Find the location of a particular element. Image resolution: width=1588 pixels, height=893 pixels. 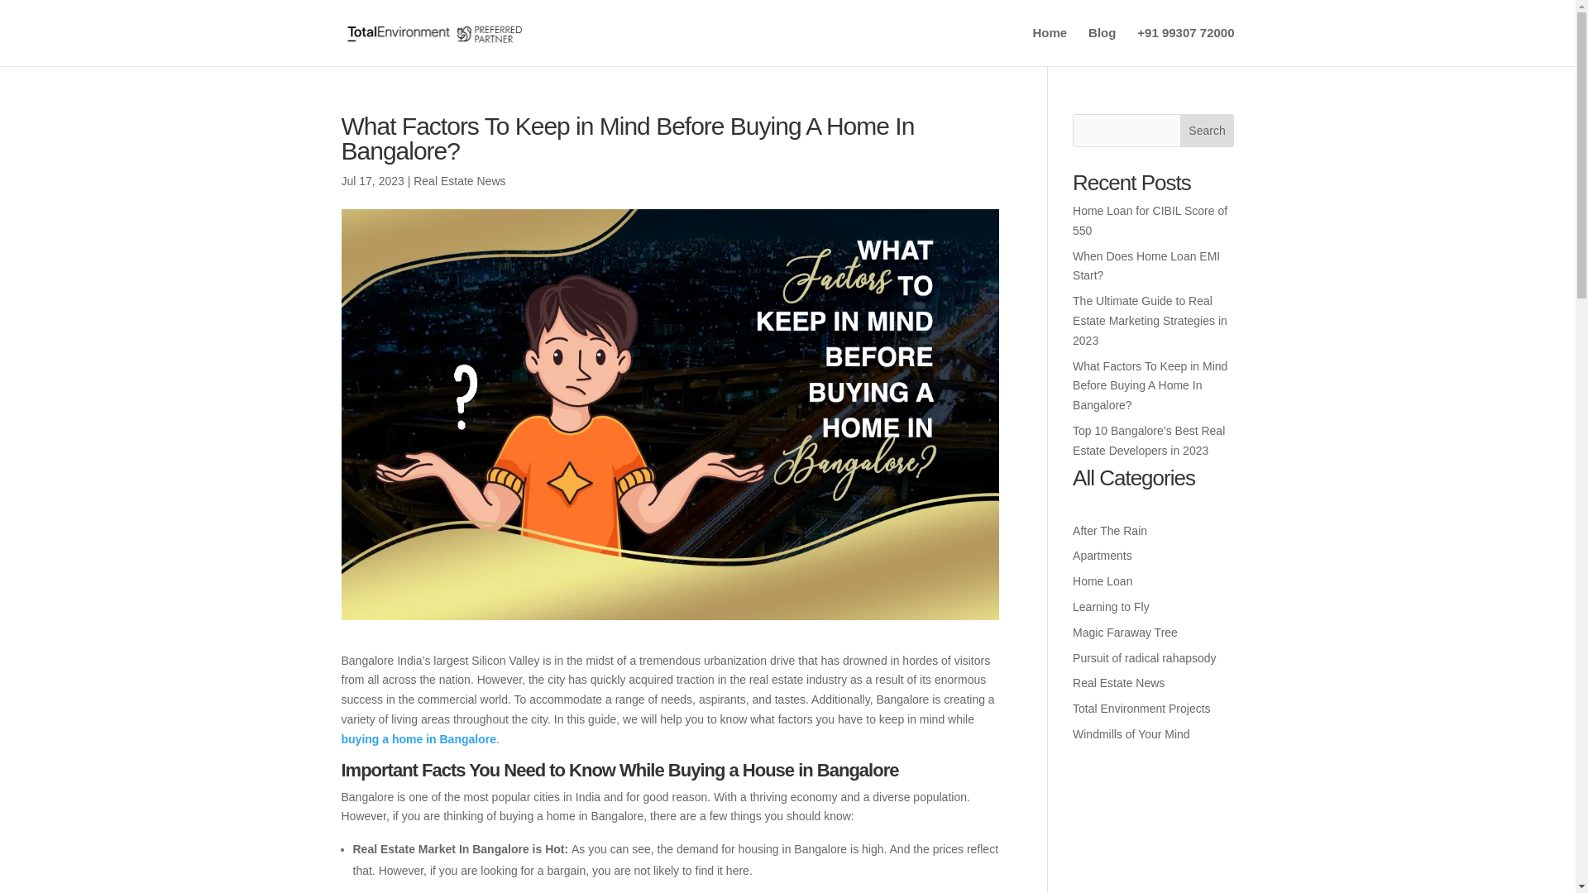

Magic Faraway Tree is located at coordinates (1125, 633).